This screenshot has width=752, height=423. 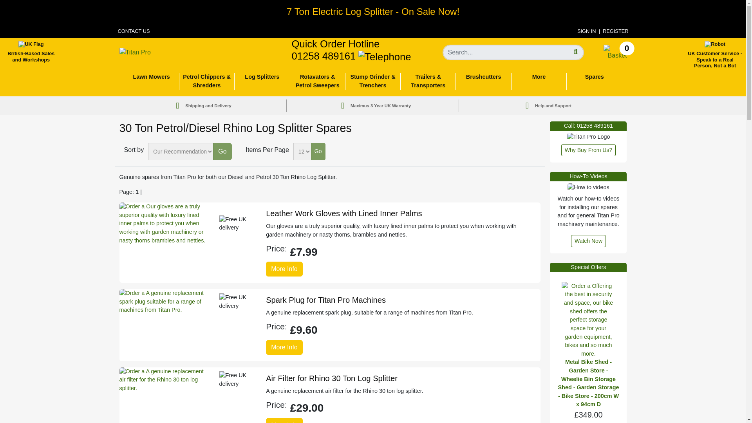 What do you see at coordinates (594, 81) in the screenshot?
I see `Brushcutters` at bounding box center [594, 81].